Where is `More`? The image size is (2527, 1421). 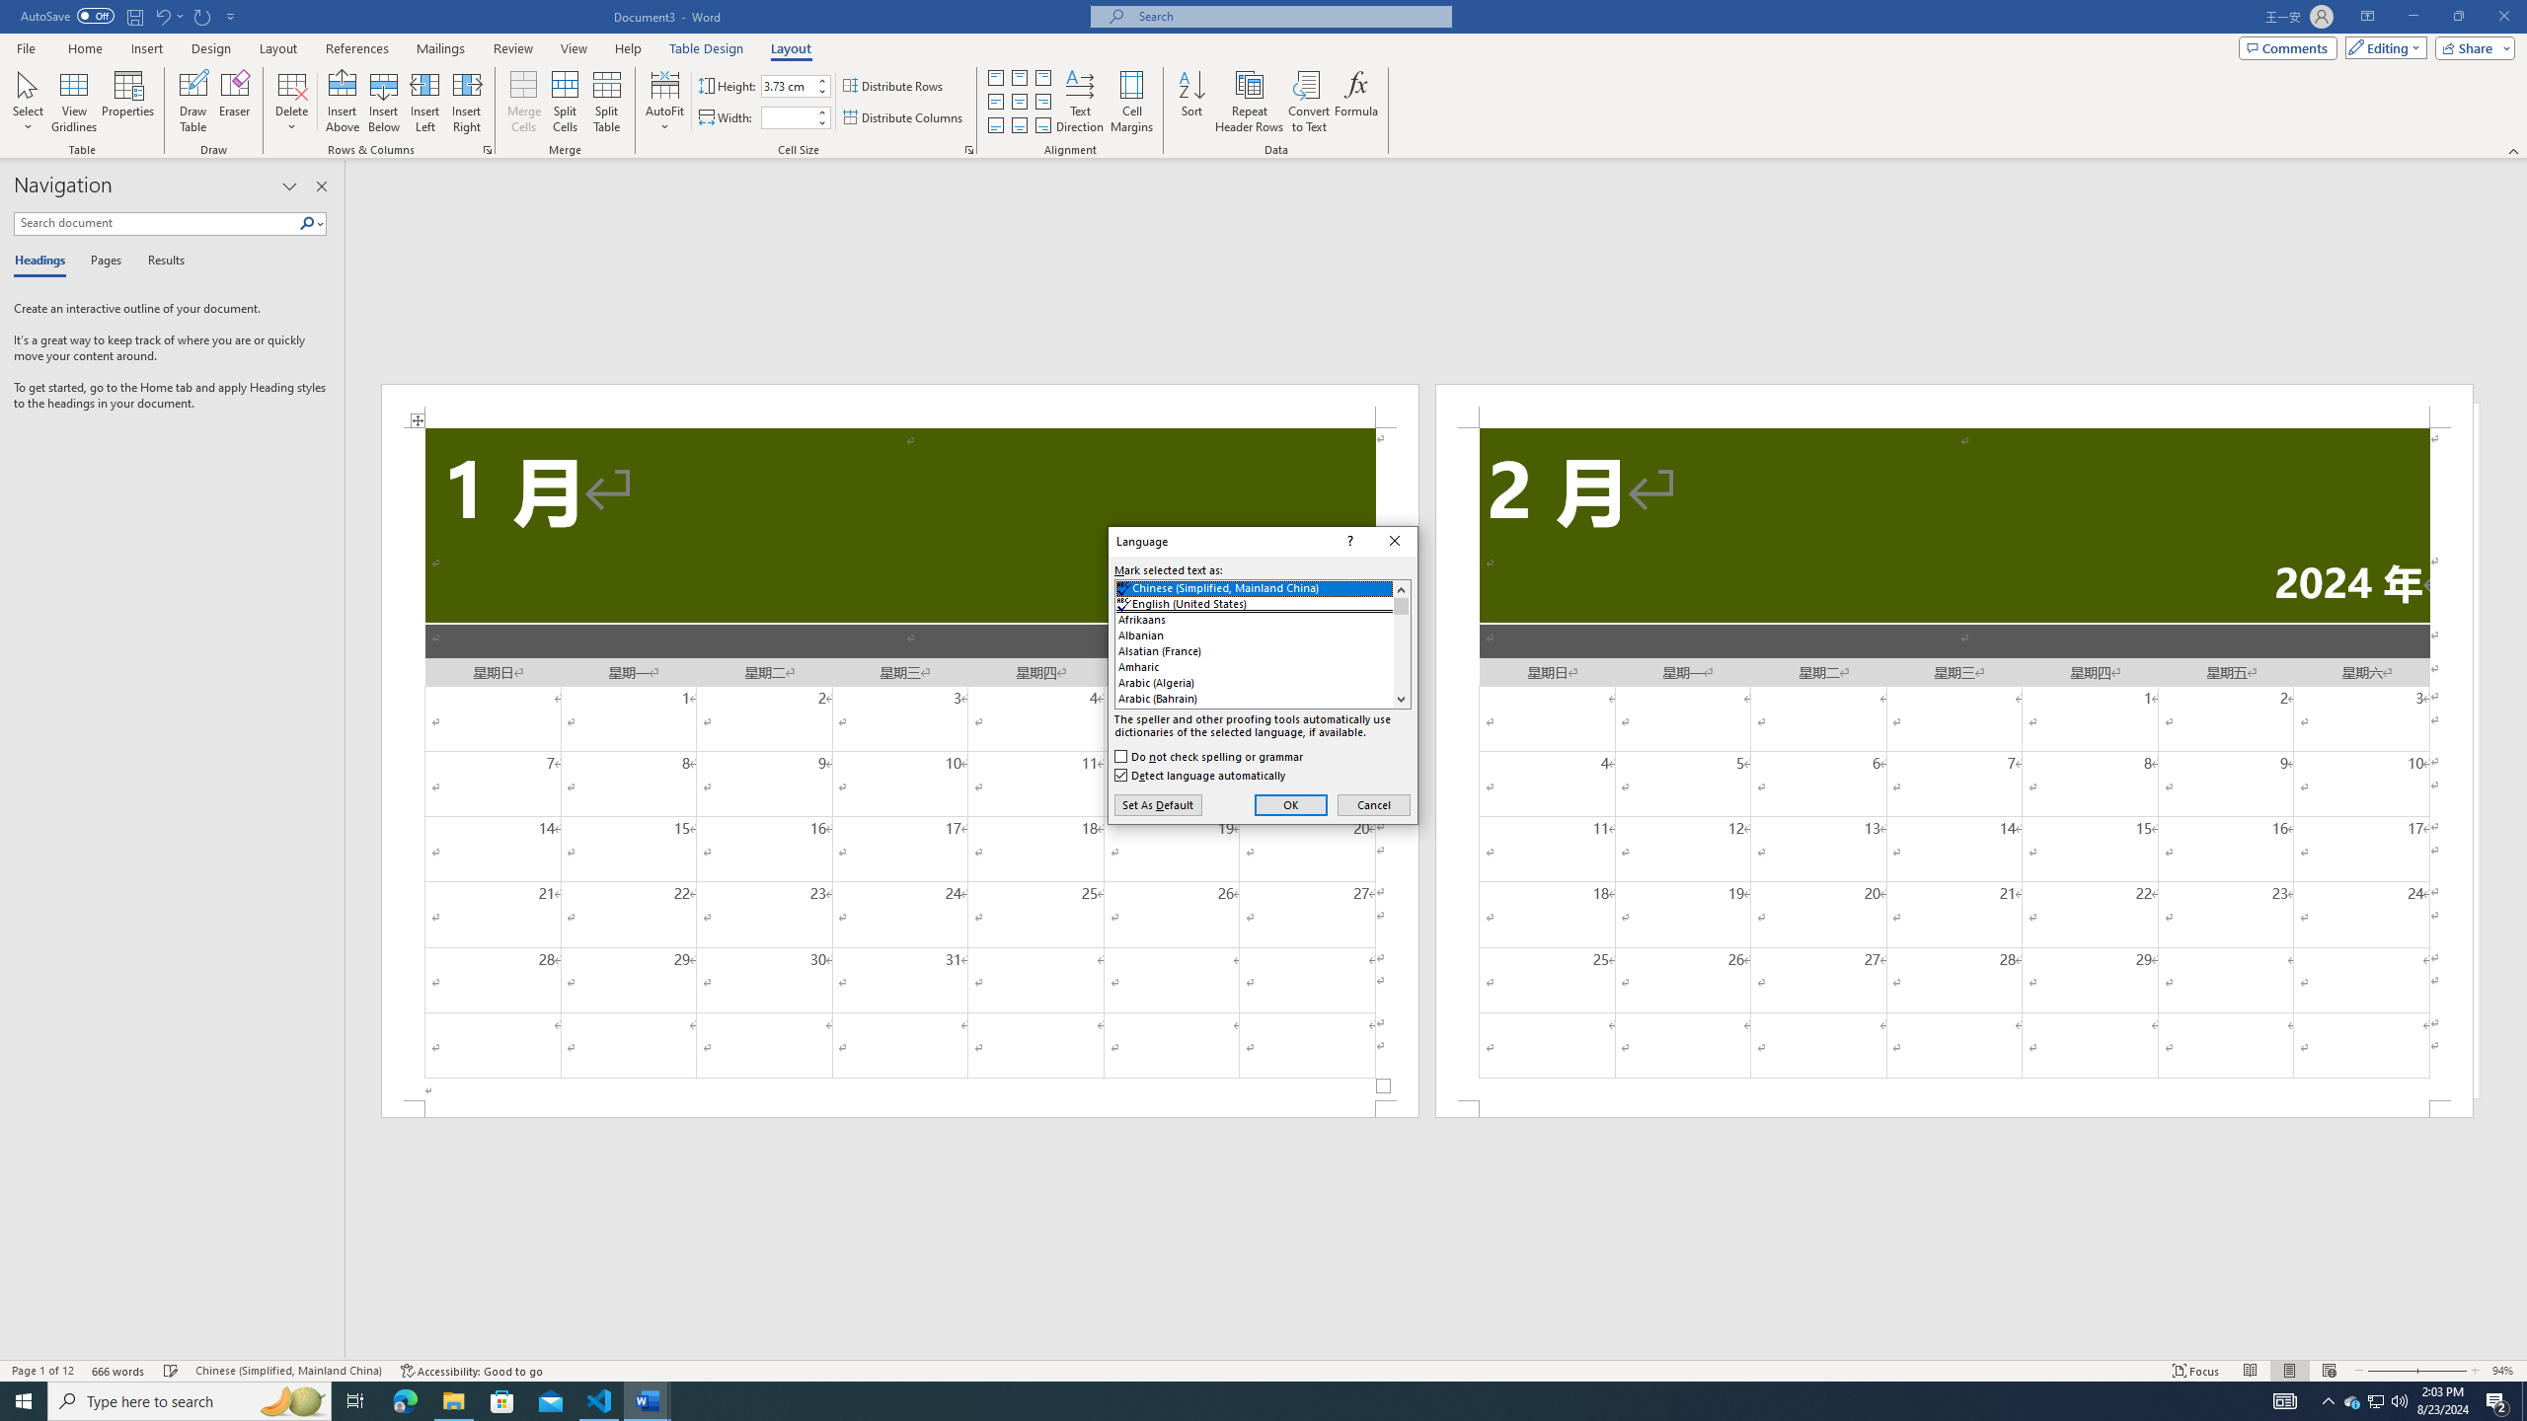
More is located at coordinates (822, 112).